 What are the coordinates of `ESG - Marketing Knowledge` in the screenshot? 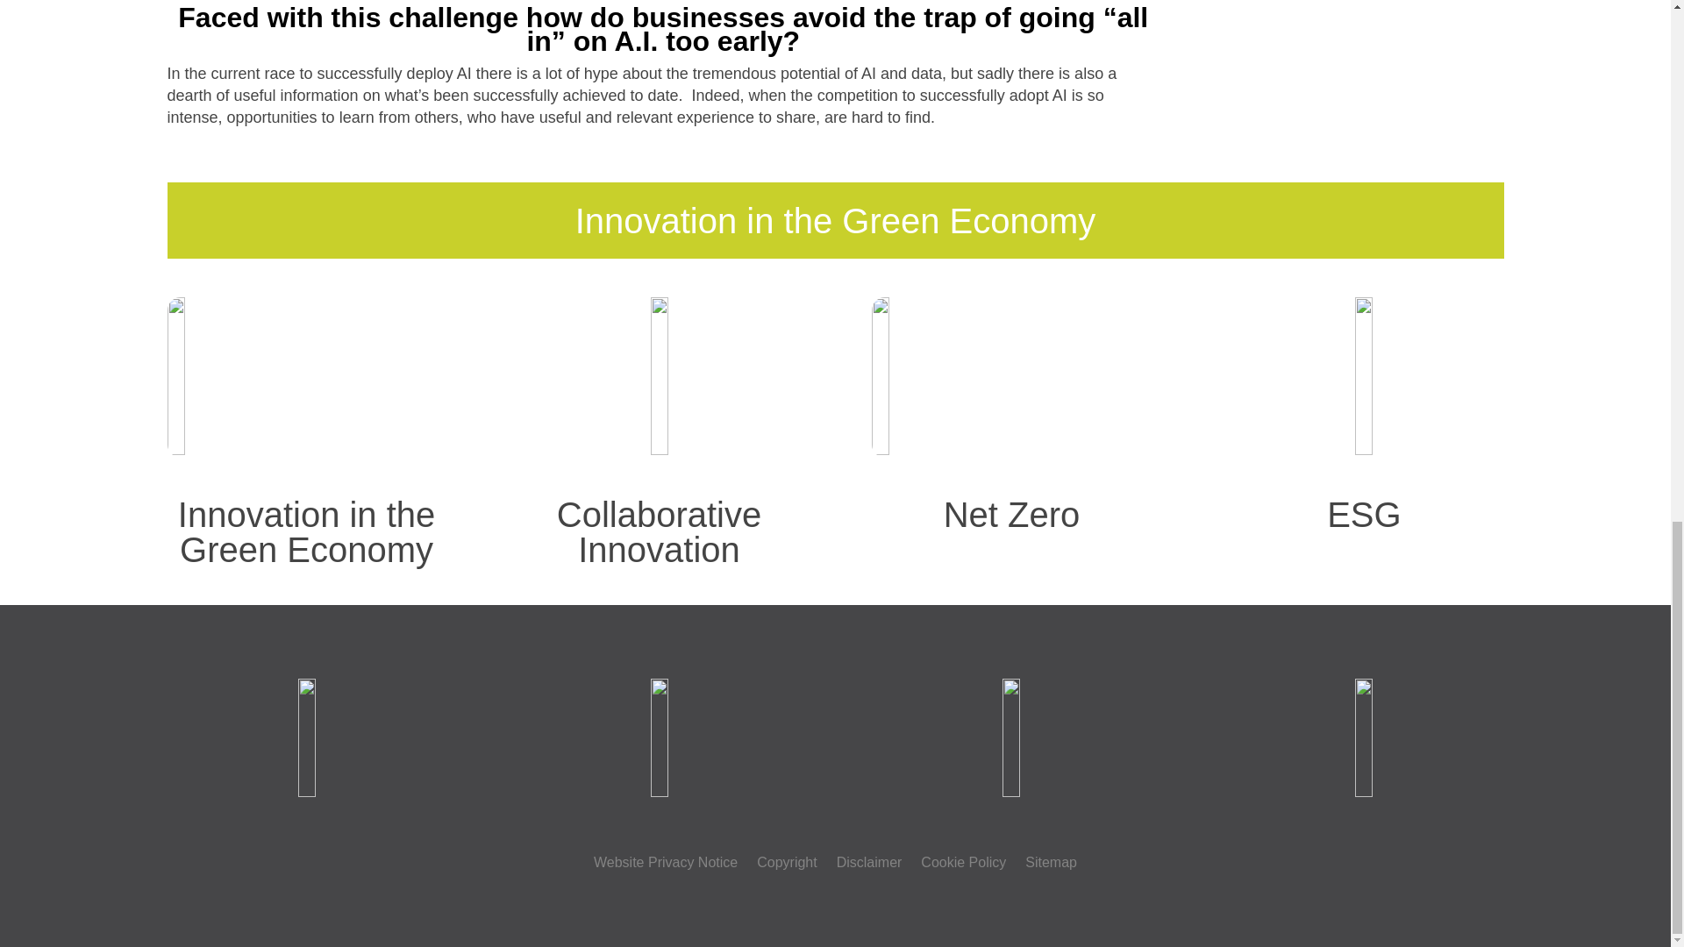 It's located at (1365, 376).